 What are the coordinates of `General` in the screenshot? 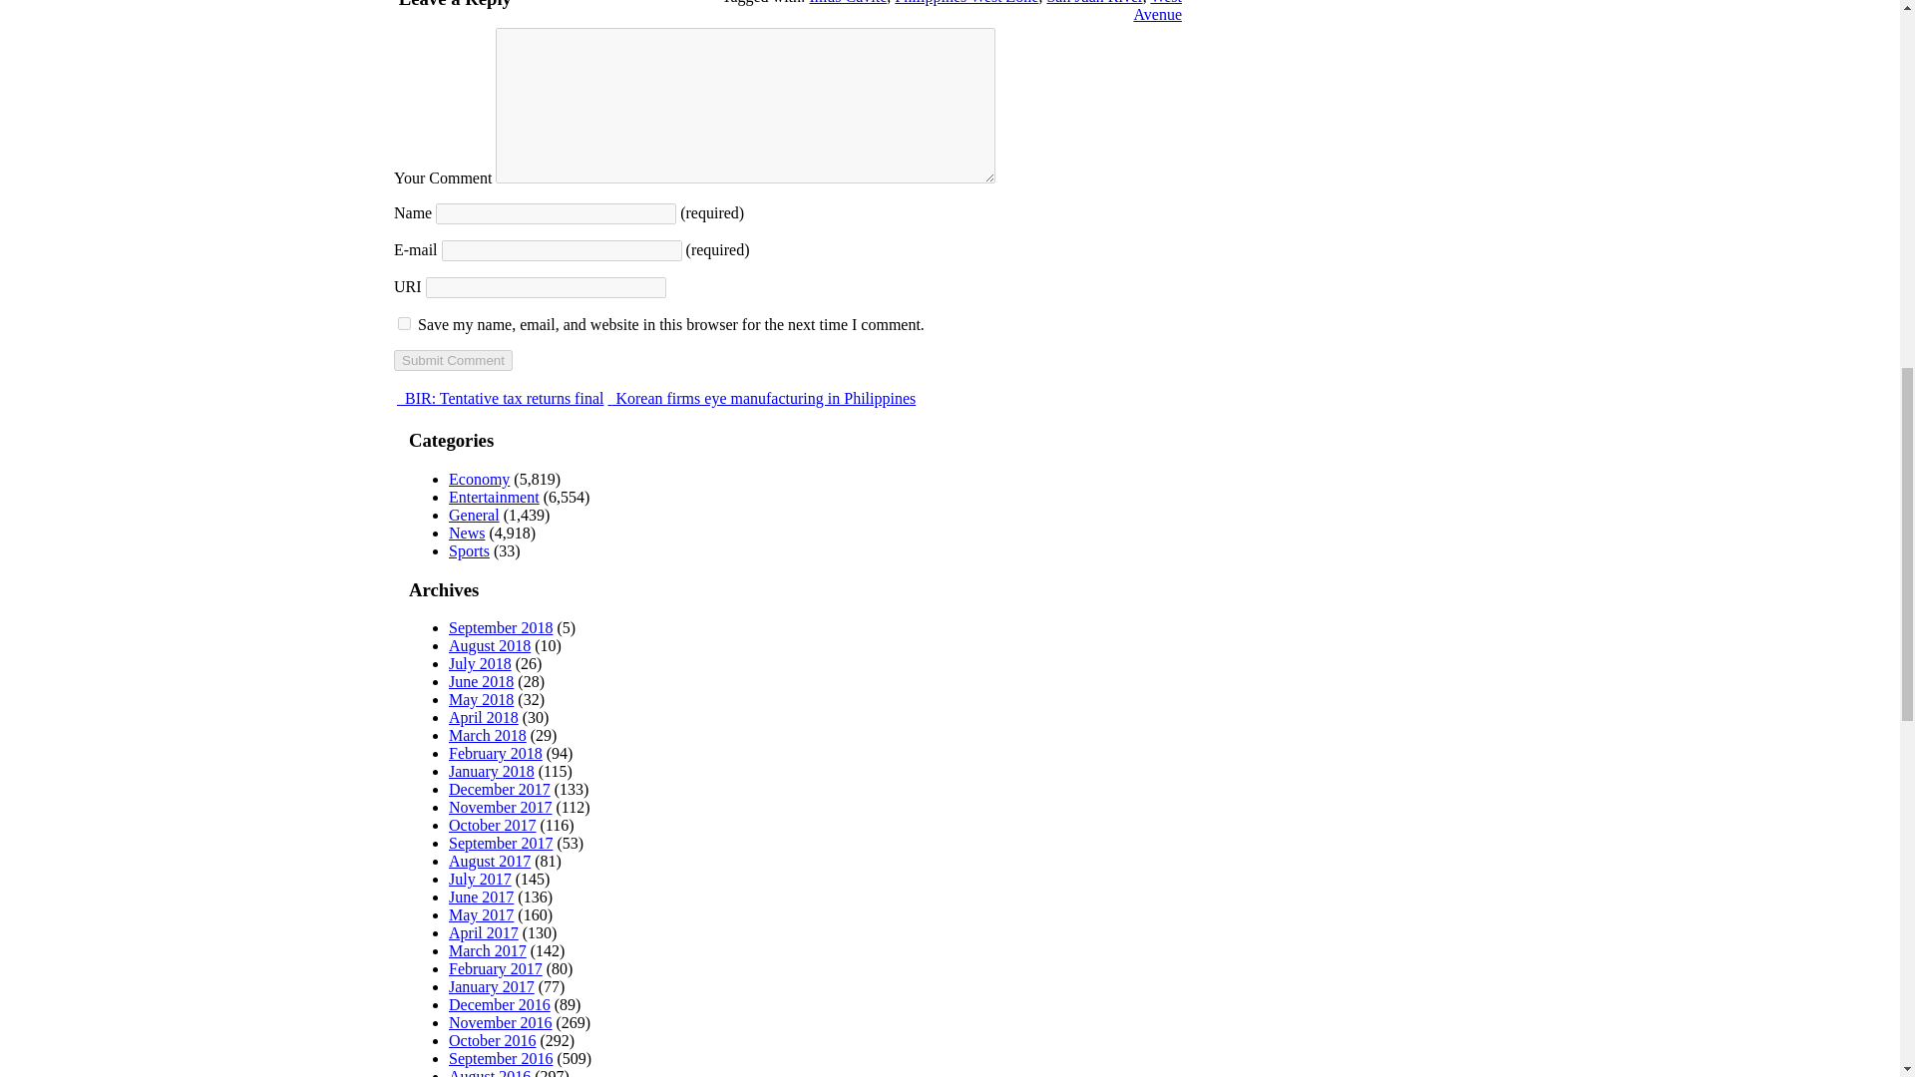 It's located at (474, 515).